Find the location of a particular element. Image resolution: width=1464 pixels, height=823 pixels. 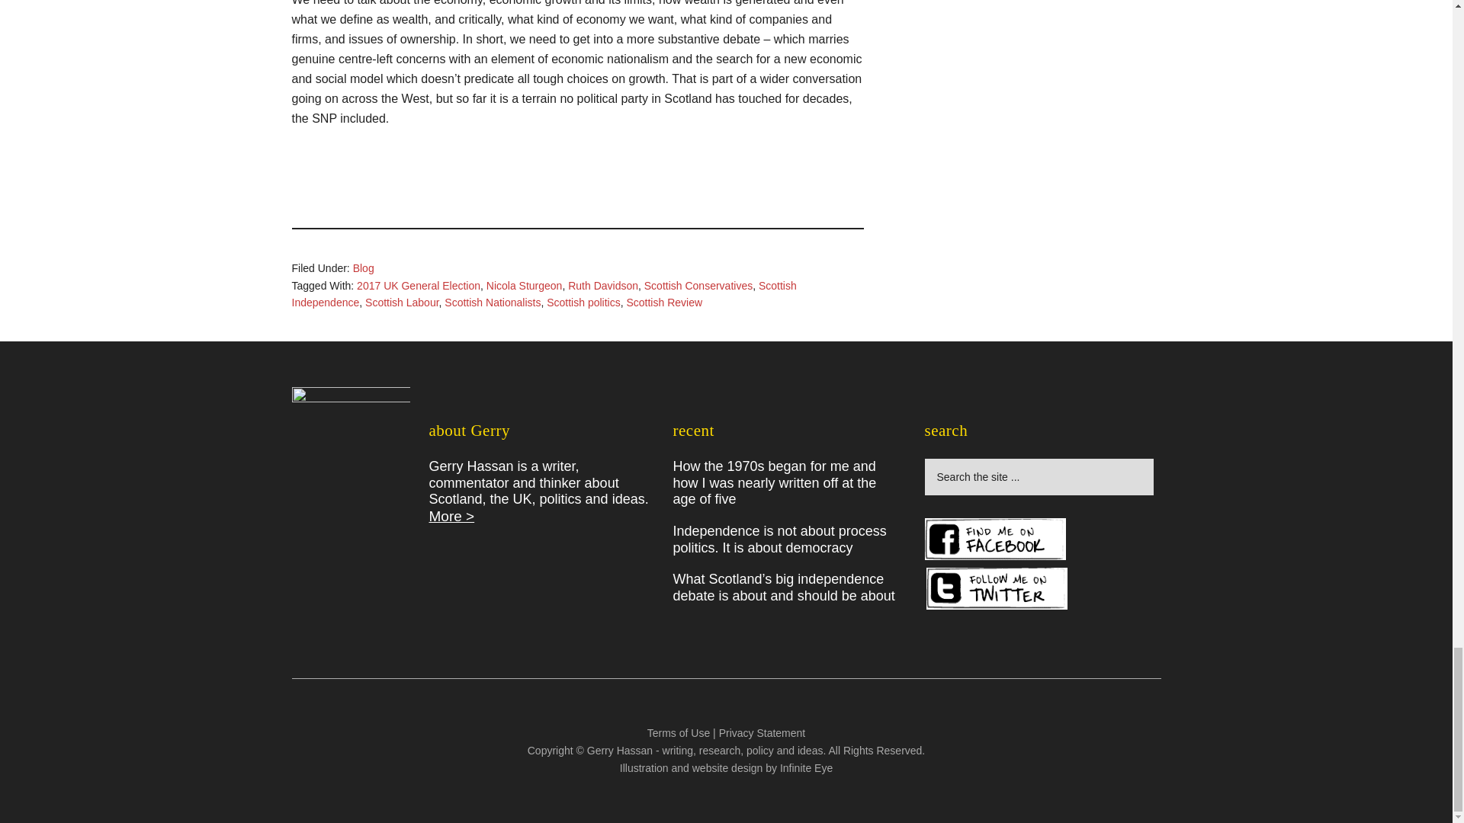

Ruth Davidson is located at coordinates (602, 286).